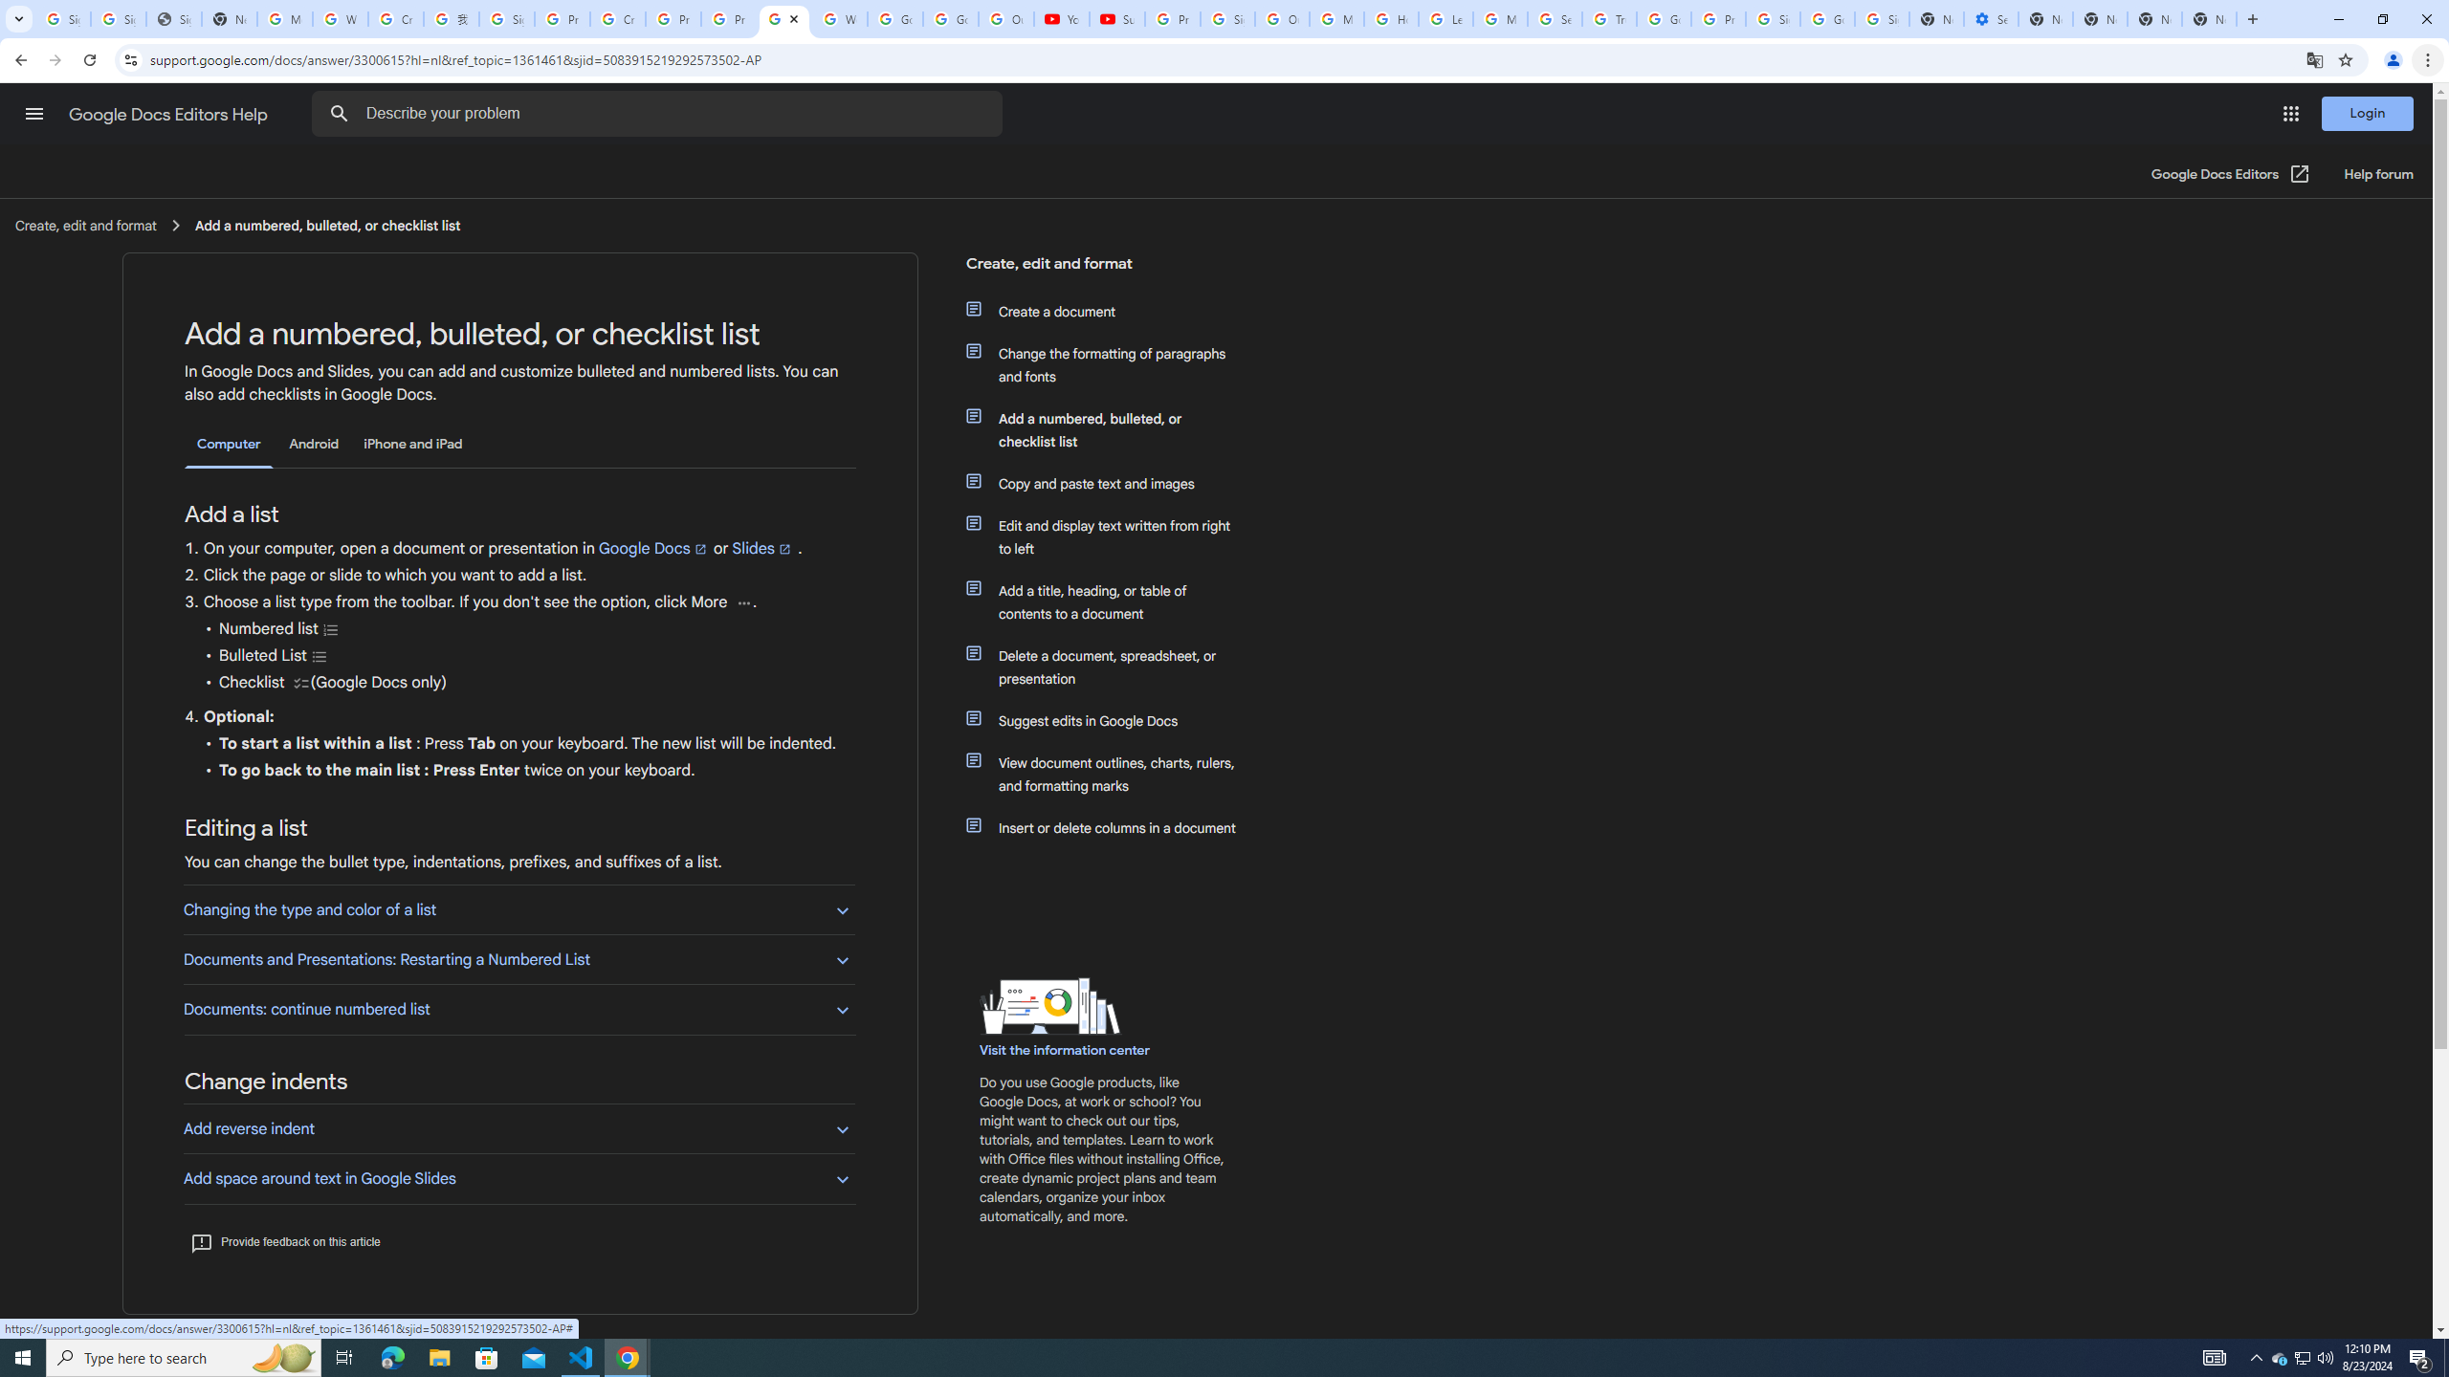  Describe the element at coordinates (518, 958) in the screenshot. I see `Documents and Presentations: Restarting a Numbered List` at that location.